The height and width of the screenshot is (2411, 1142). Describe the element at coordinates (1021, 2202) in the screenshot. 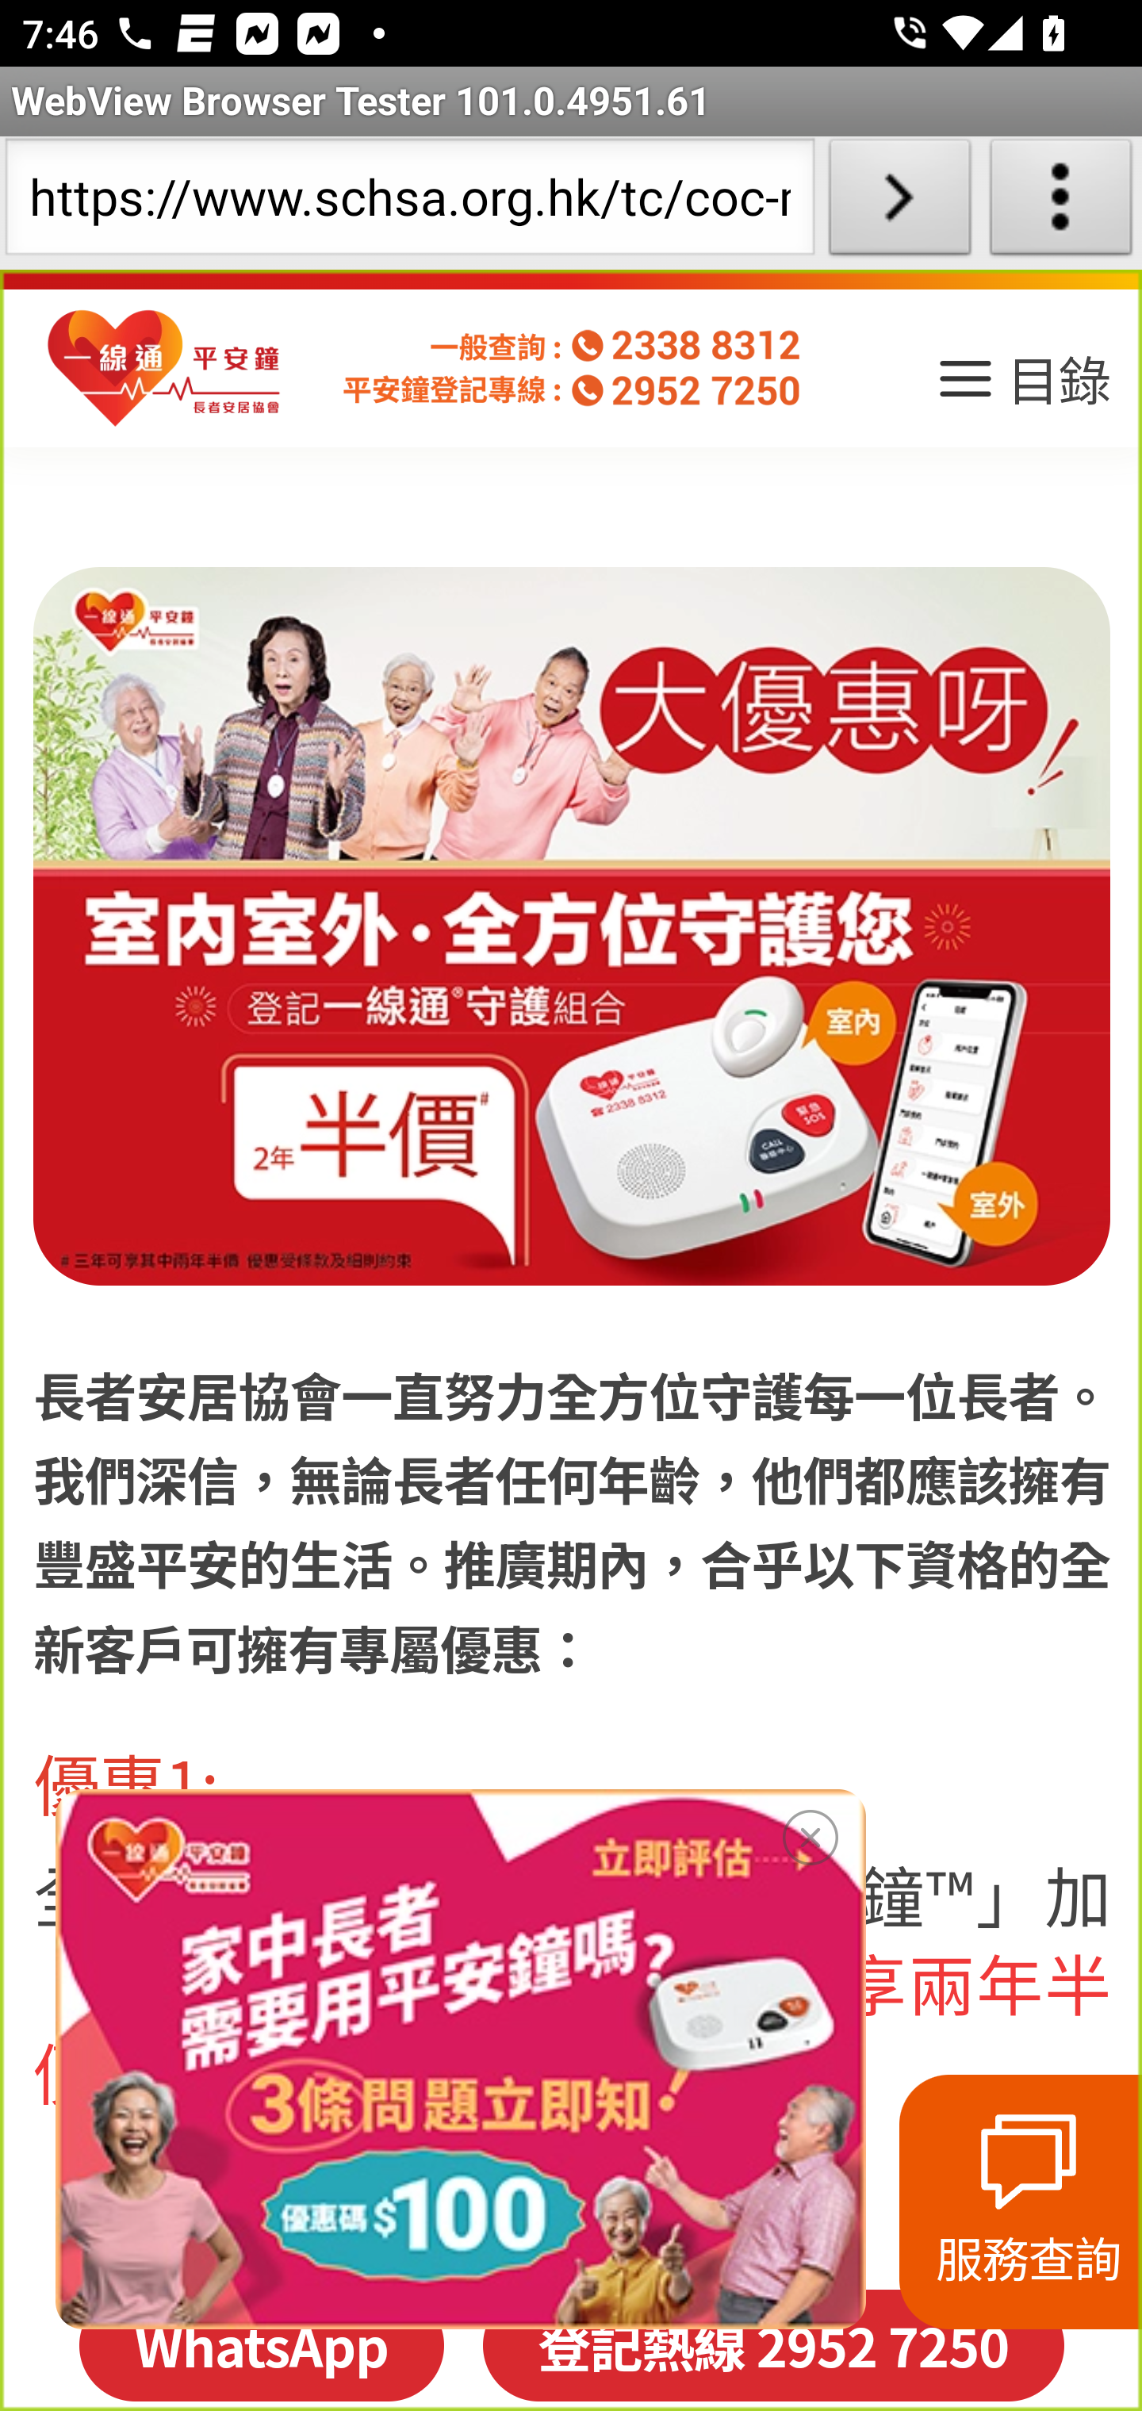

I see `服務查詢` at that location.